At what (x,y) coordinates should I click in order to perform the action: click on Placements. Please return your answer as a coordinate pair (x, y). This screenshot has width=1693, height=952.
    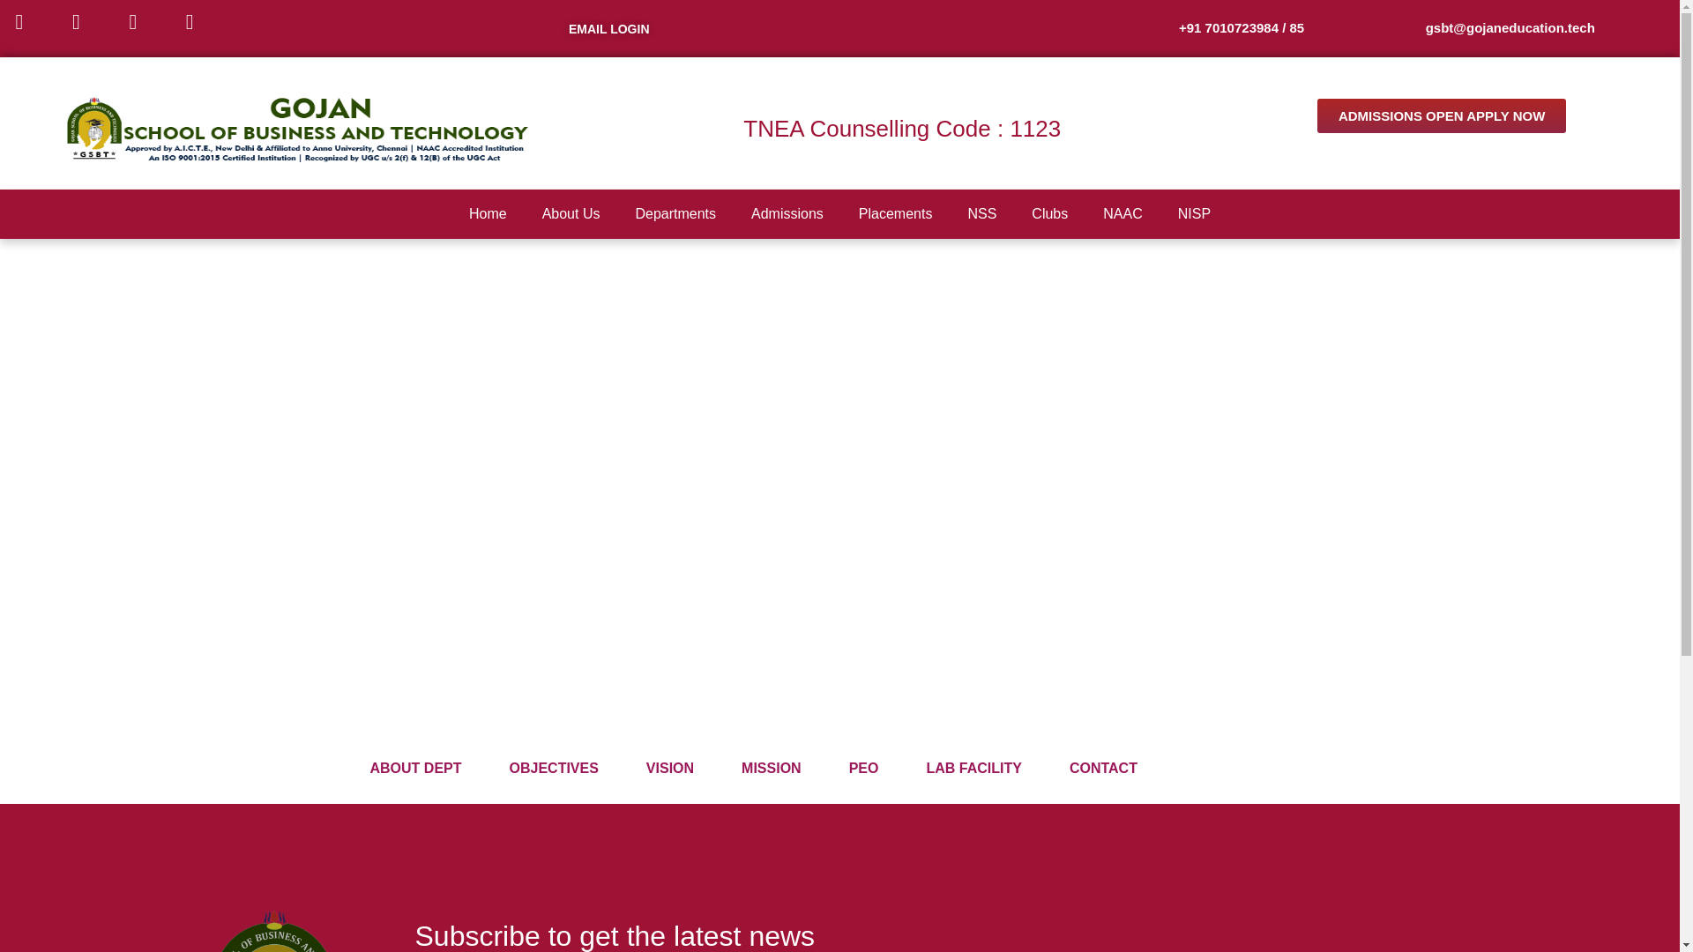
    Looking at the image, I should click on (896, 213).